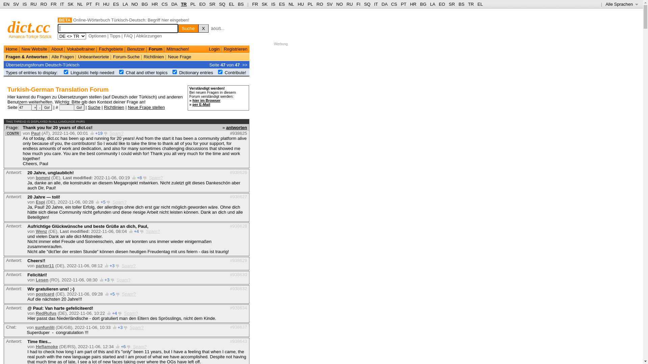 The image size is (648, 364). Describe the element at coordinates (112, 266) in the screenshot. I see `+3` at that location.